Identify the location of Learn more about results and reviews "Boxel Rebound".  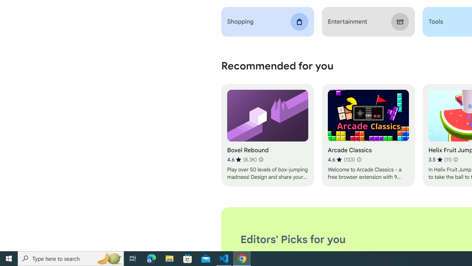
(261, 160).